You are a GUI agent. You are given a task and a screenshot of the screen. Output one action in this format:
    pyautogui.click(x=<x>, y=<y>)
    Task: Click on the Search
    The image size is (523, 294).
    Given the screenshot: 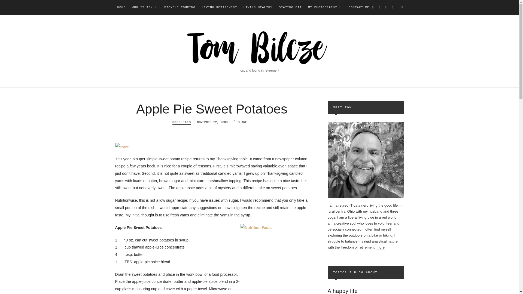 What is the action you would take?
    pyautogui.click(x=14, y=6)
    